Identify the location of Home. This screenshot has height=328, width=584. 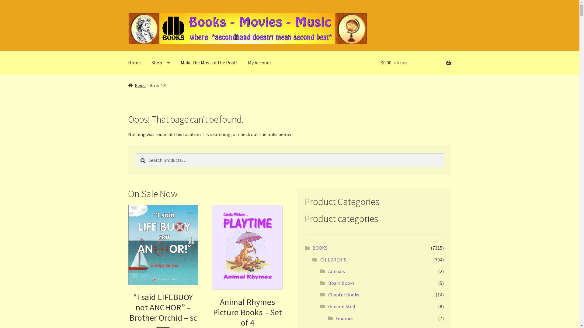
(134, 63).